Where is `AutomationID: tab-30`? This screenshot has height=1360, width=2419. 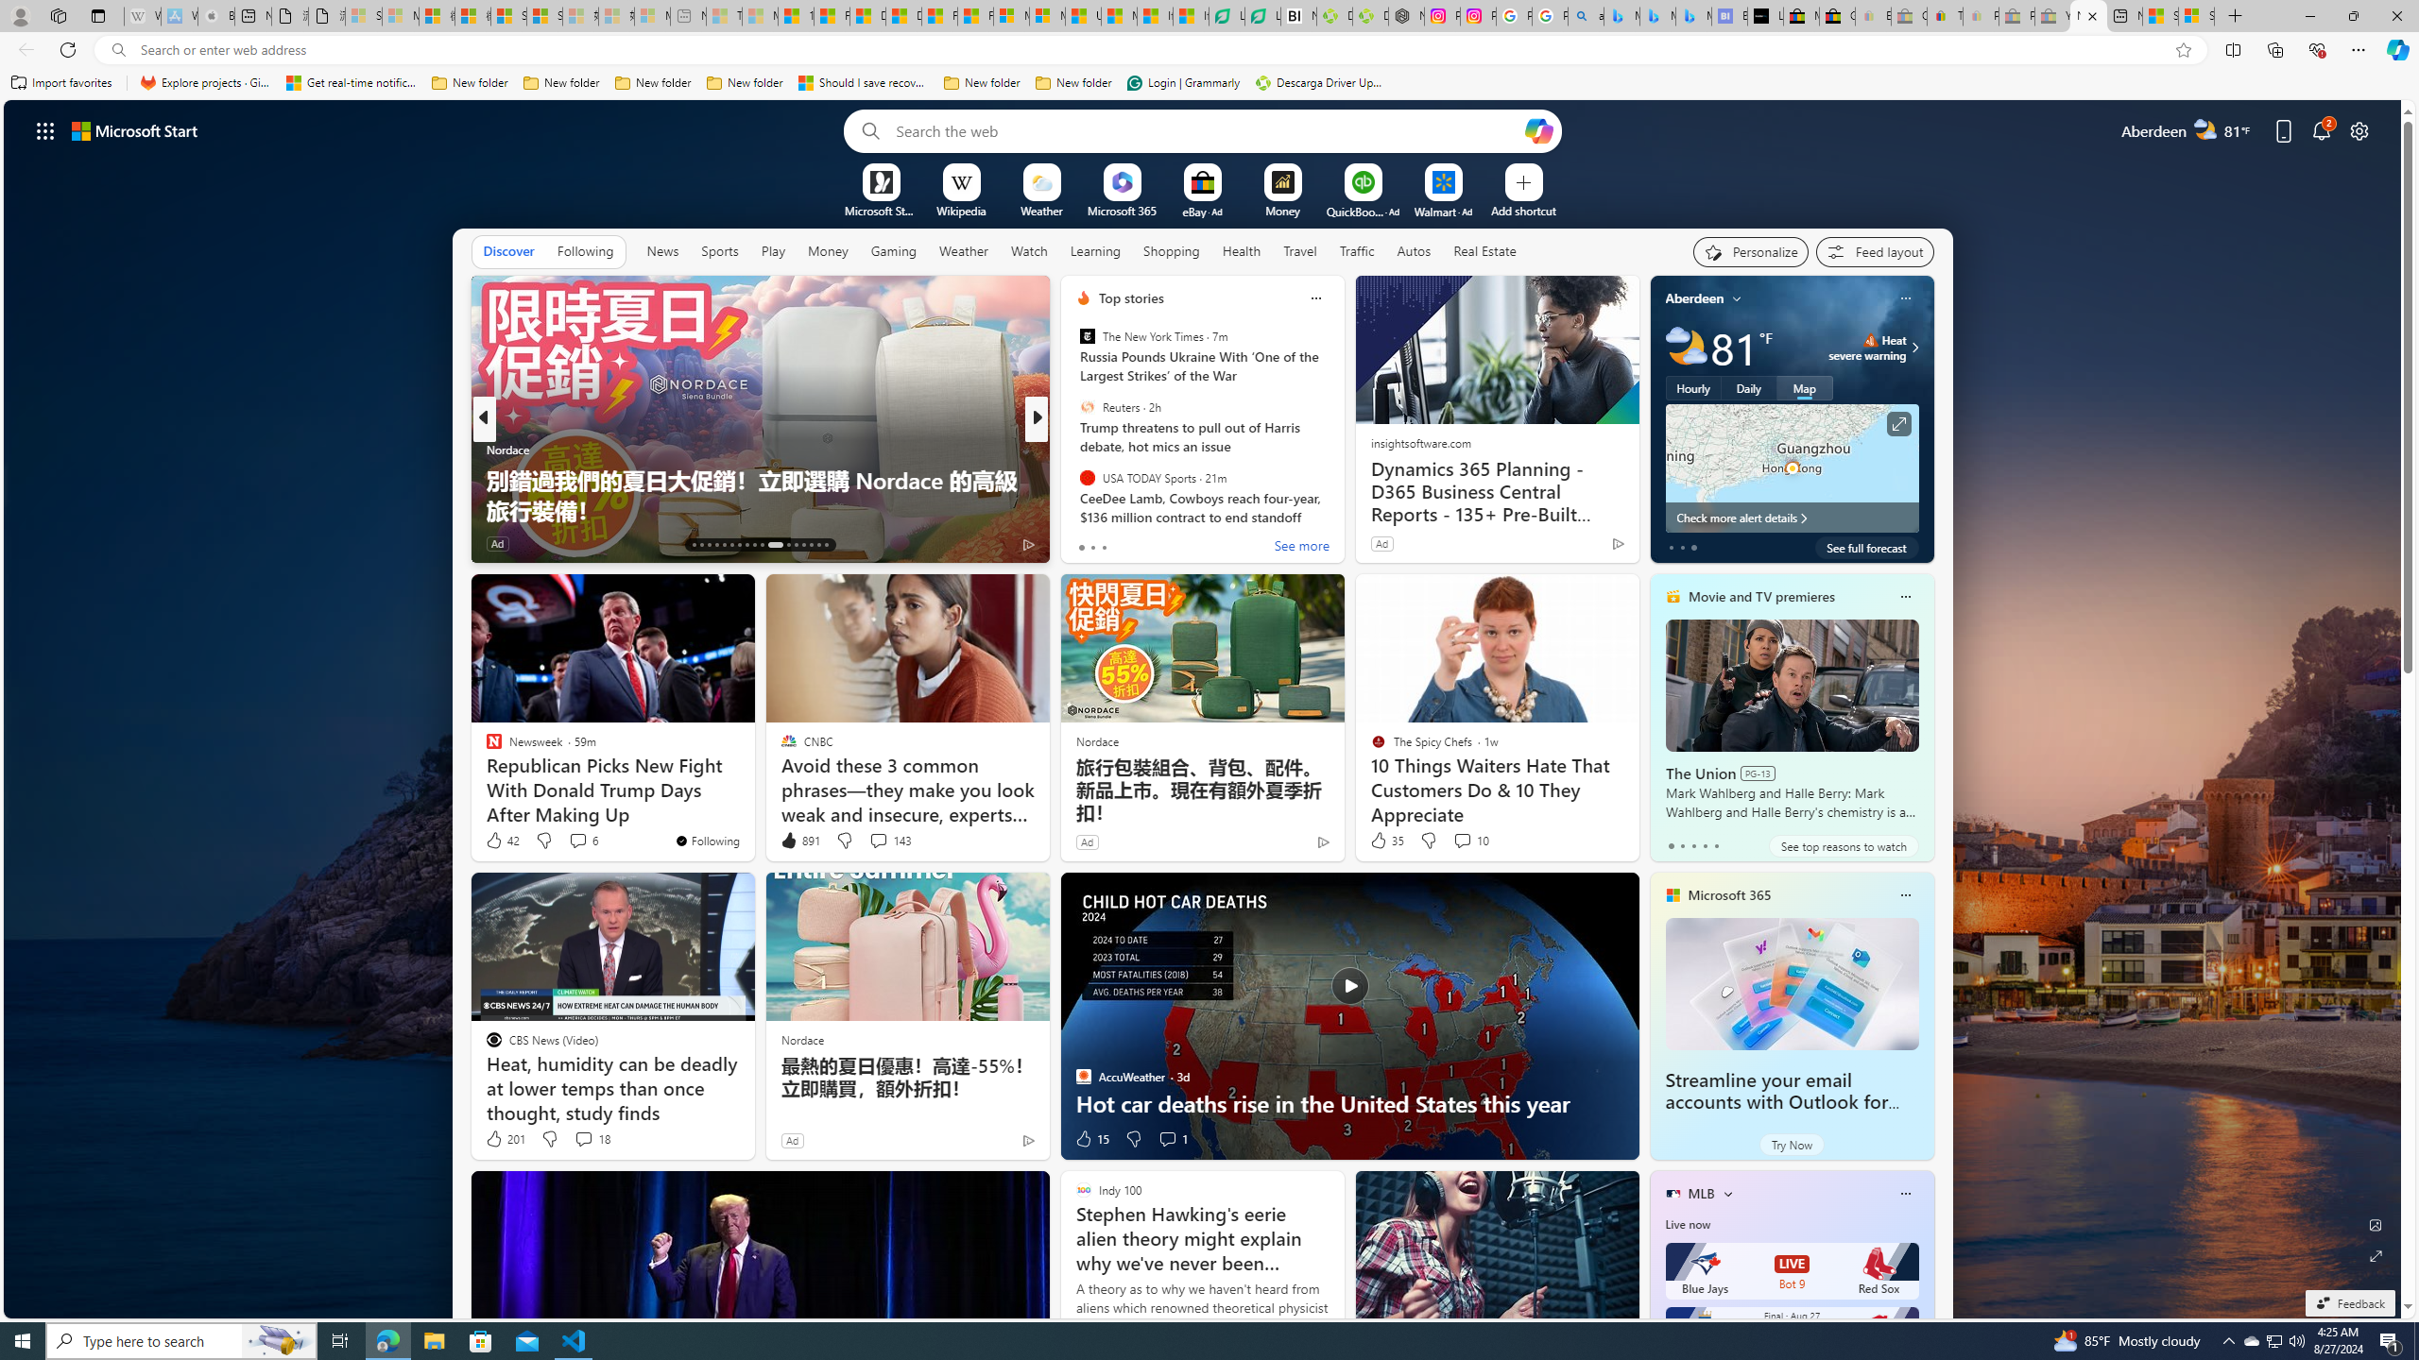
AutomationID: tab-30 is located at coordinates (803, 545).